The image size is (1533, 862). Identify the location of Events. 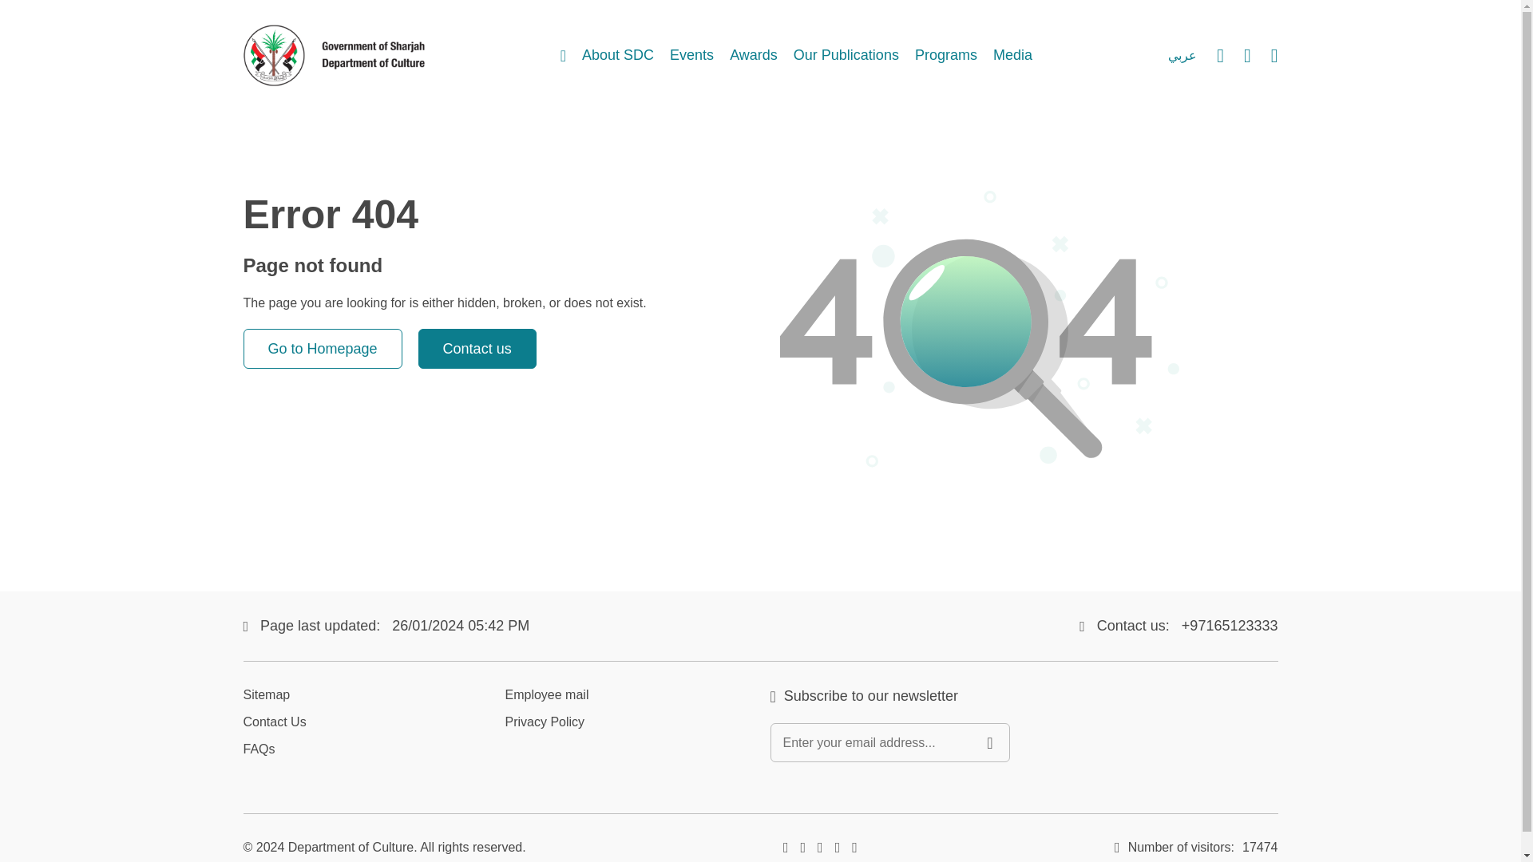
(691, 56).